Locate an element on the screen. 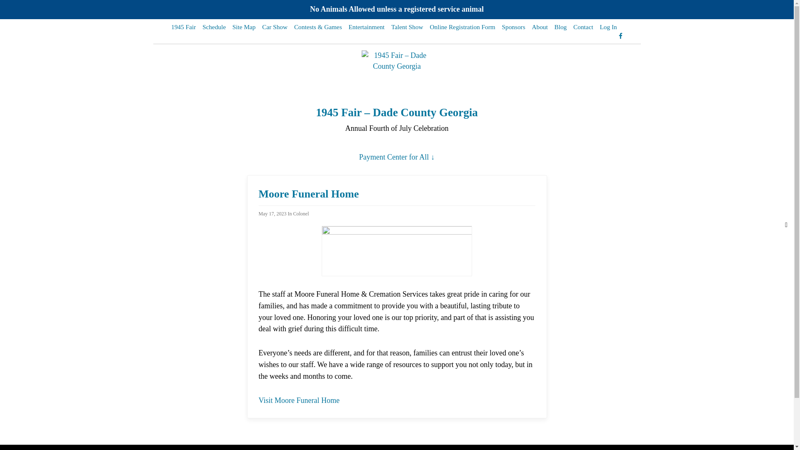 The width and height of the screenshot is (800, 450). Schedule is located at coordinates (214, 27).